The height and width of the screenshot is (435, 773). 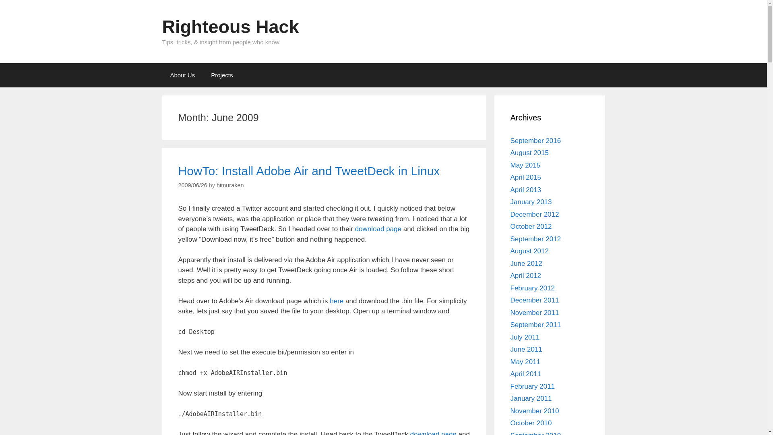 What do you see at coordinates (182, 75) in the screenshot?
I see `About Us` at bounding box center [182, 75].